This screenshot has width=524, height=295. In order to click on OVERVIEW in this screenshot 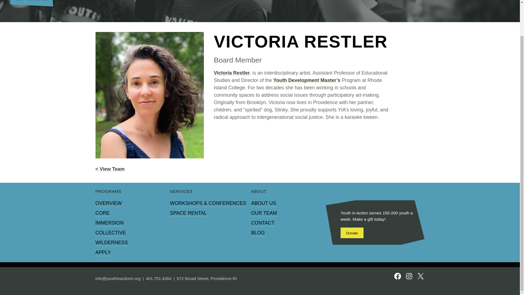, I will do `click(109, 203)`.